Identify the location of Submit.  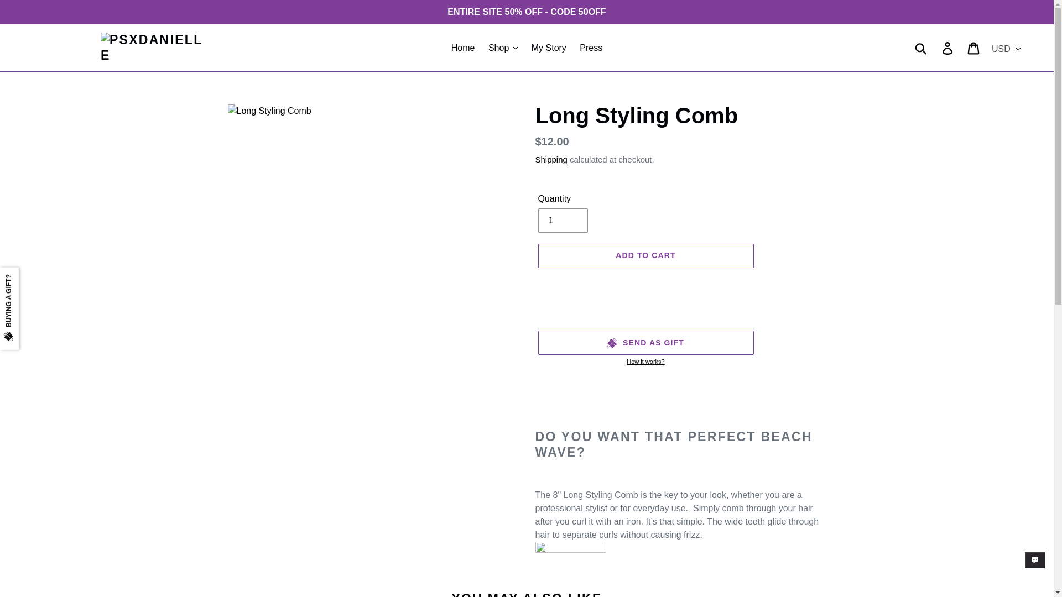
(922, 48).